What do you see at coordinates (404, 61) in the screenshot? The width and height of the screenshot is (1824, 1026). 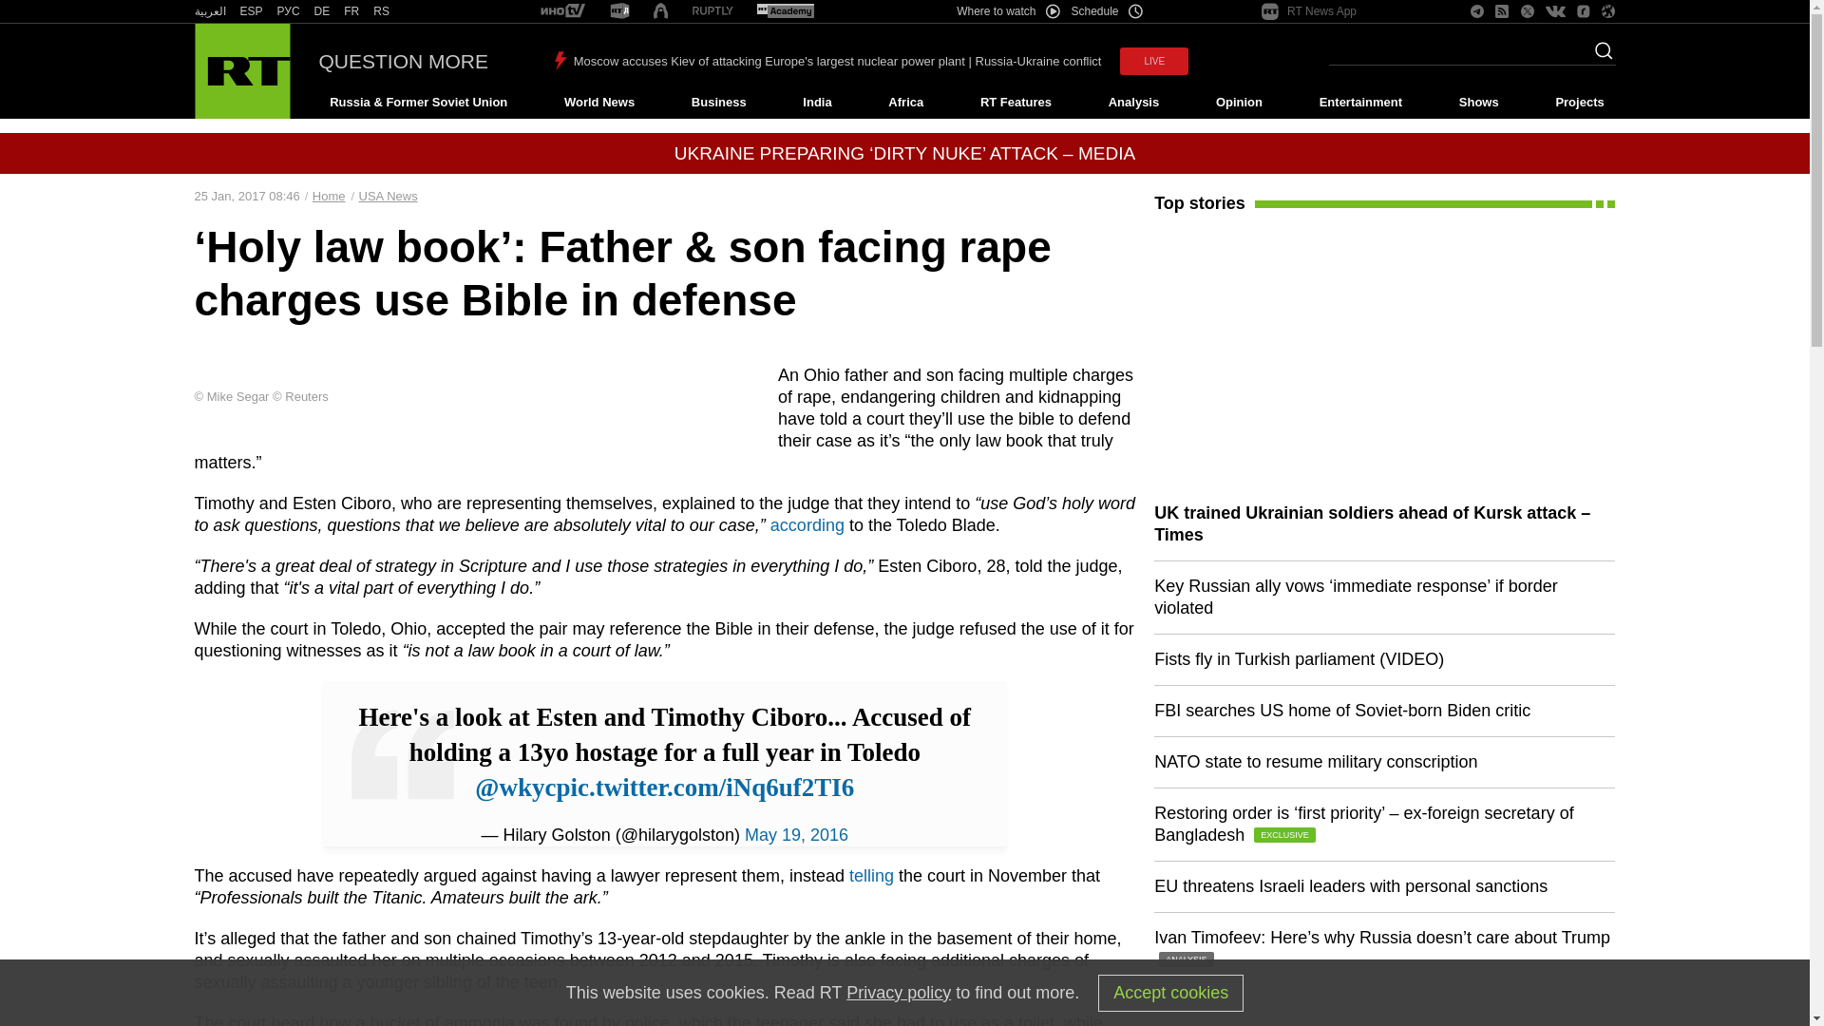 I see `QUESTION MORE` at bounding box center [404, 61].